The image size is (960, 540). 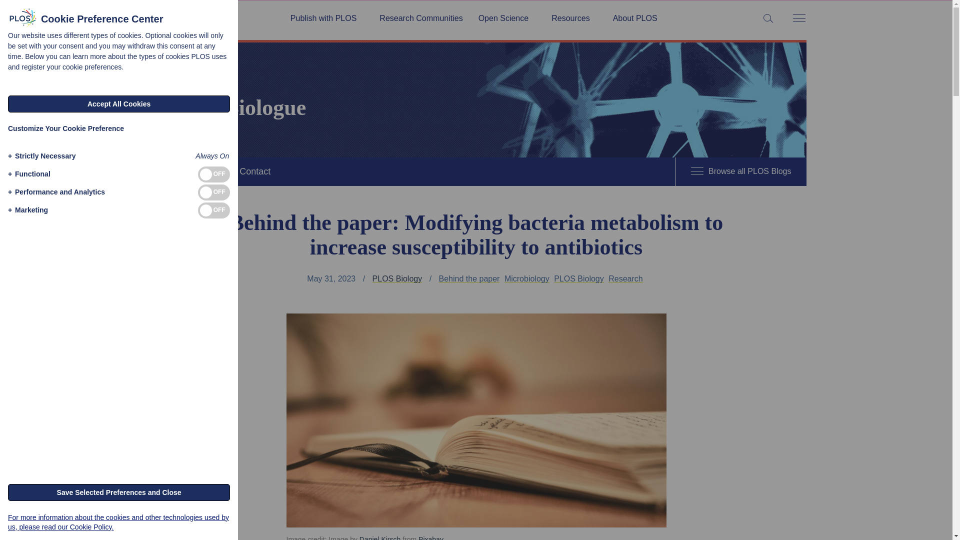 I want to click on Research Communities, so click(x=421, y=18).